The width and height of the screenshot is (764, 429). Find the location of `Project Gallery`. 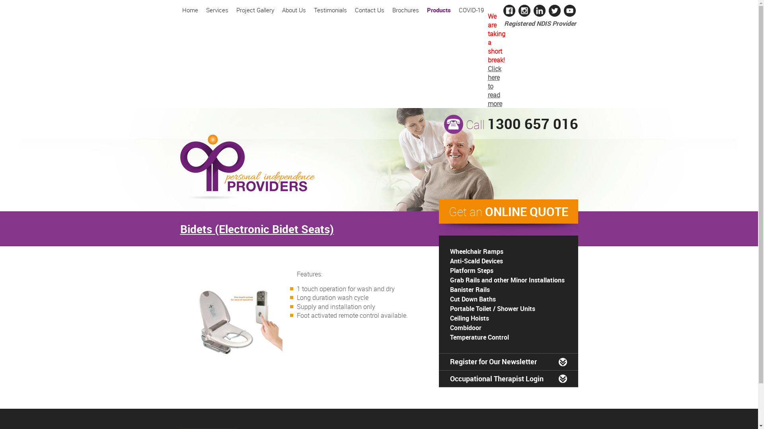

Project Gallery is located at coordinates (255, 10).